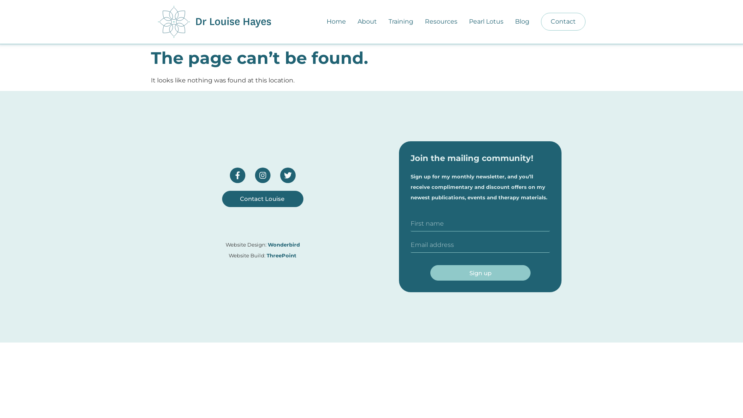 The height and width of the screenshot is (418, 743). I want to click on Blog, so click(522, 22).